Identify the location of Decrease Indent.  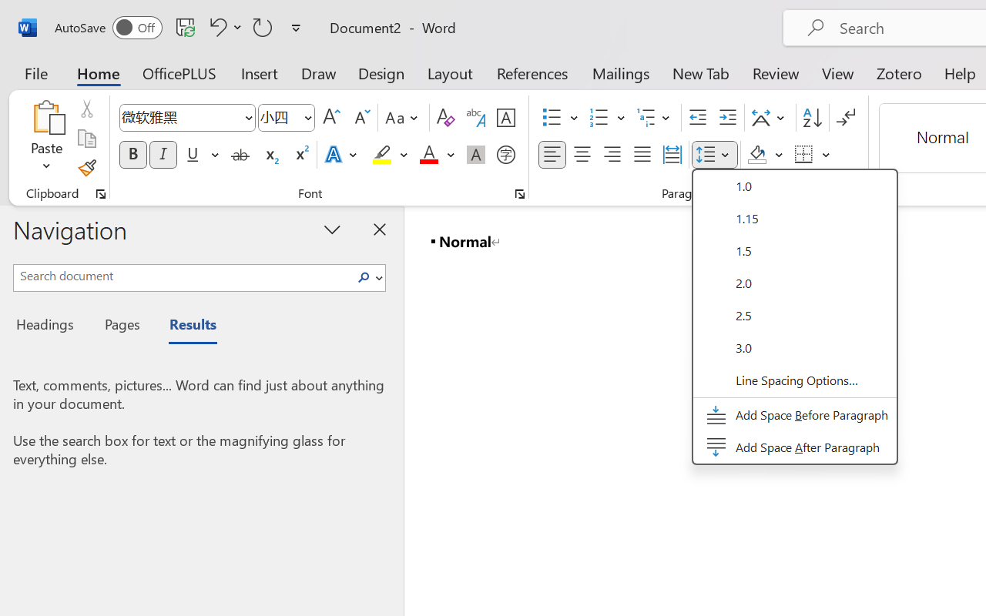
(698, 118).